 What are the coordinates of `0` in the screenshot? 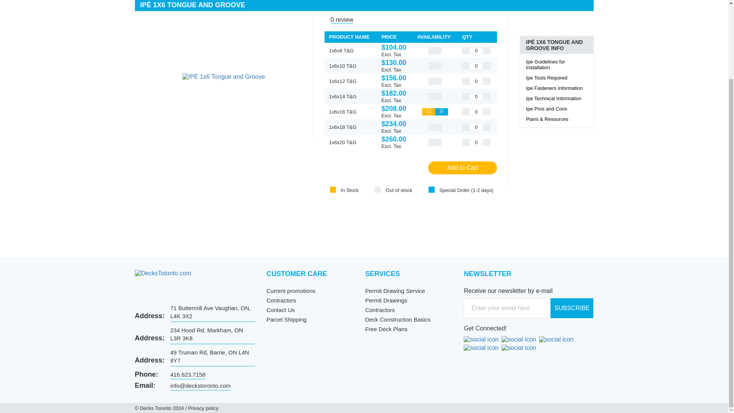 It's located at (476, 66).